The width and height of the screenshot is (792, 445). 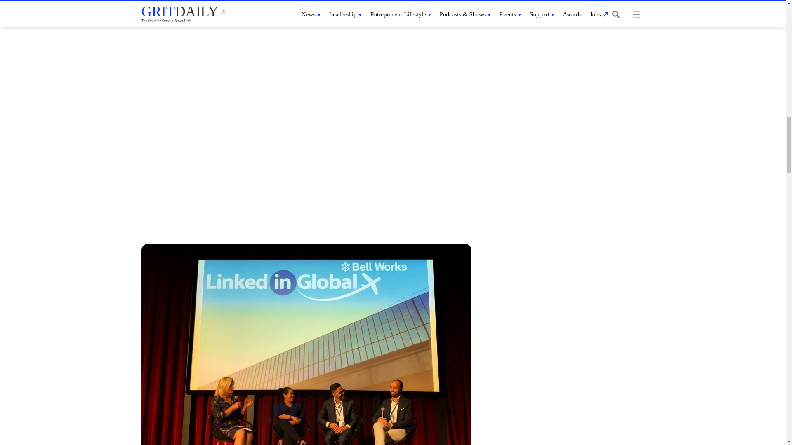 What do you see at coordinates (611, 83) in the screenshot?
I see `Facebook` at bounding box center [611, 83].